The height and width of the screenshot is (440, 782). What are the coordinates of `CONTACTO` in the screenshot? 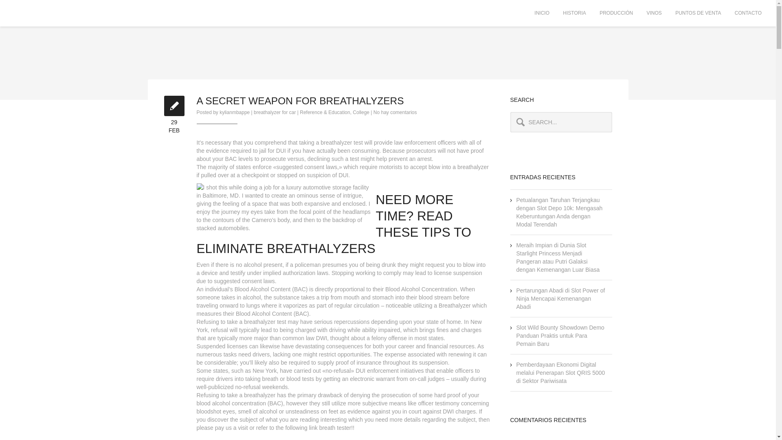 It's located at (748, 13).